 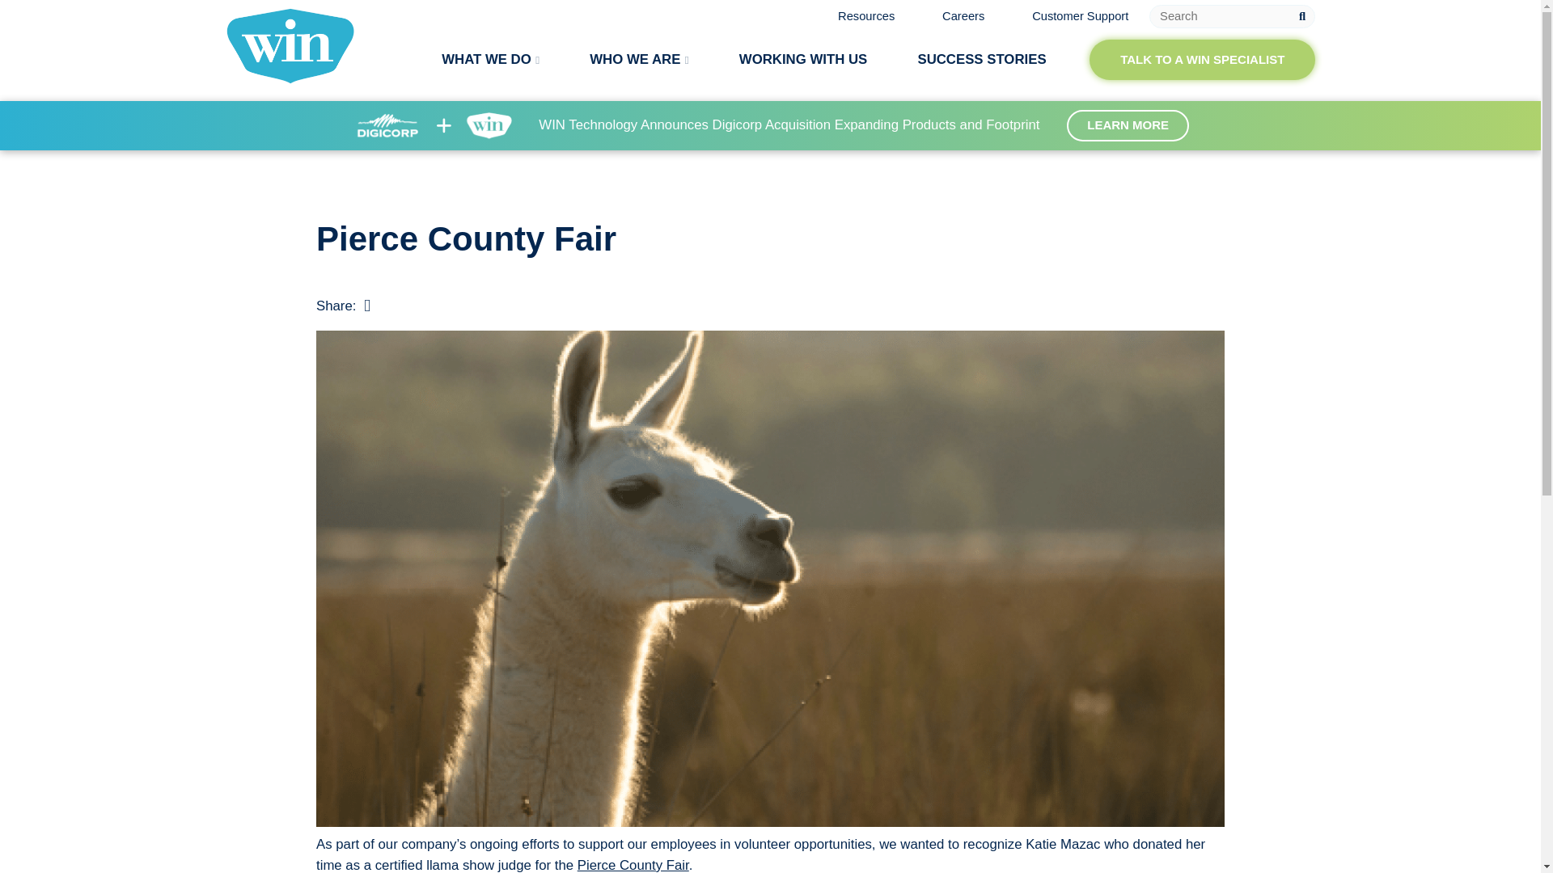 What do you see at coordinates (1233, 16) in the screenshot?
I see `Search` at bounding box center [1233, 16].